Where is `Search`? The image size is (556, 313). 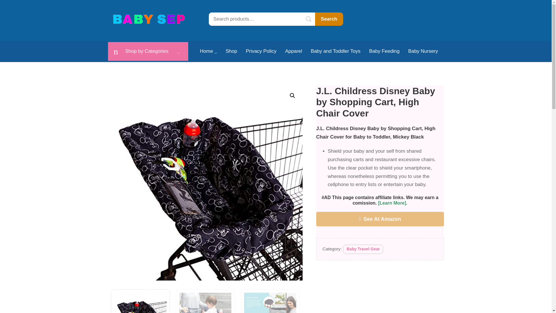 Search is located at coordinates (329, 19).